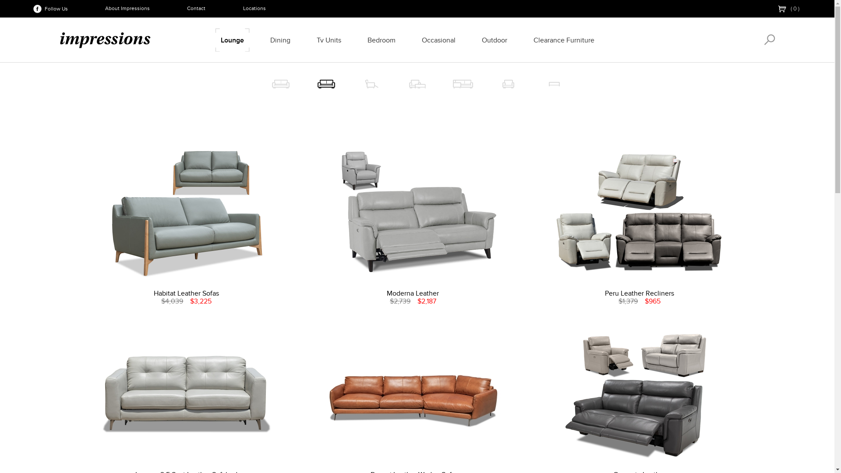 The height and width of the screenshot is (473, 841). What do you see at coordinates (280, 84) in the screenshot?
I see `Sofabed` at bounding box center [280, 84].